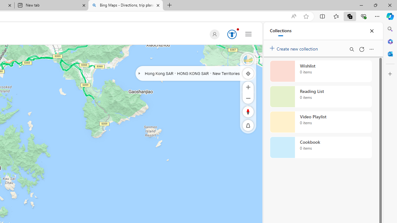 This screenshot has height=223, width=397. What do you see at coordinates (248, 59) in the screenshot?
I see `Bird's eye` at bounding box center [248, 59].